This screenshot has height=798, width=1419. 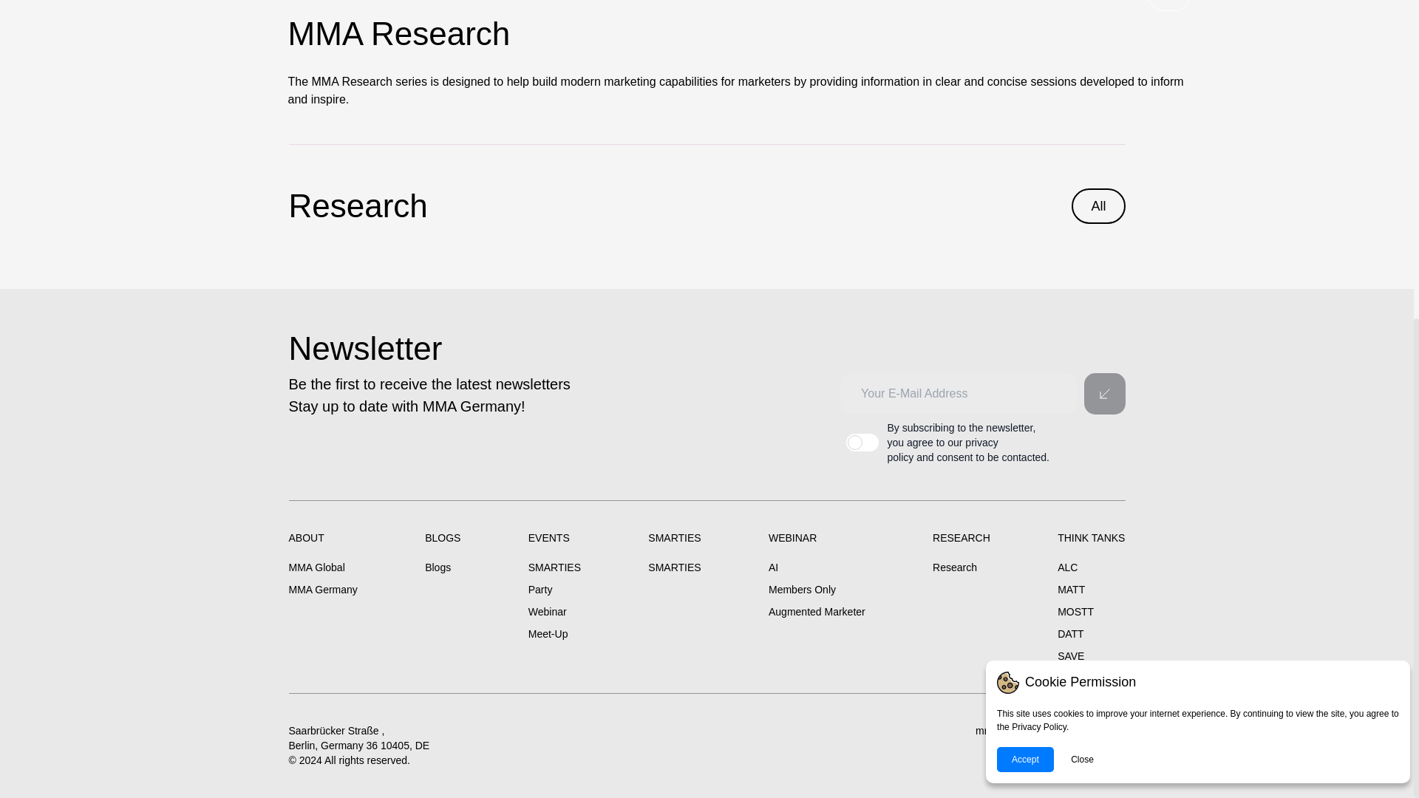 What do you see at coordinates (554, 634) in the screenshot?
I see `Meet-Up` at bounding box center [554, 634].